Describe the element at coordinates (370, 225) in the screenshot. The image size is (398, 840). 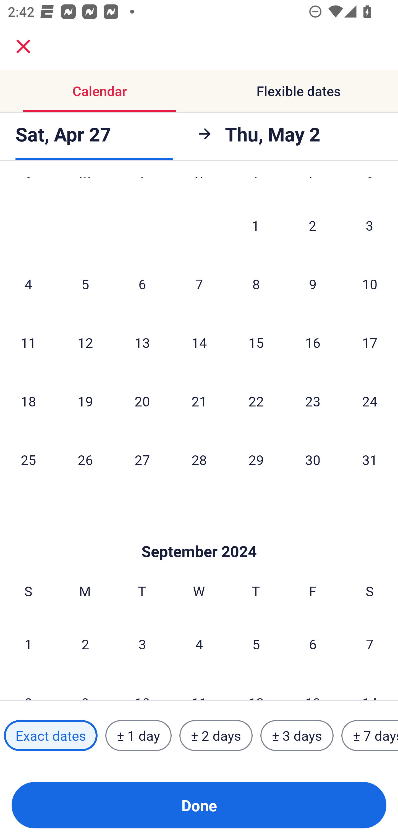
I see `3 Saturday, August 3, 2024` at that location.